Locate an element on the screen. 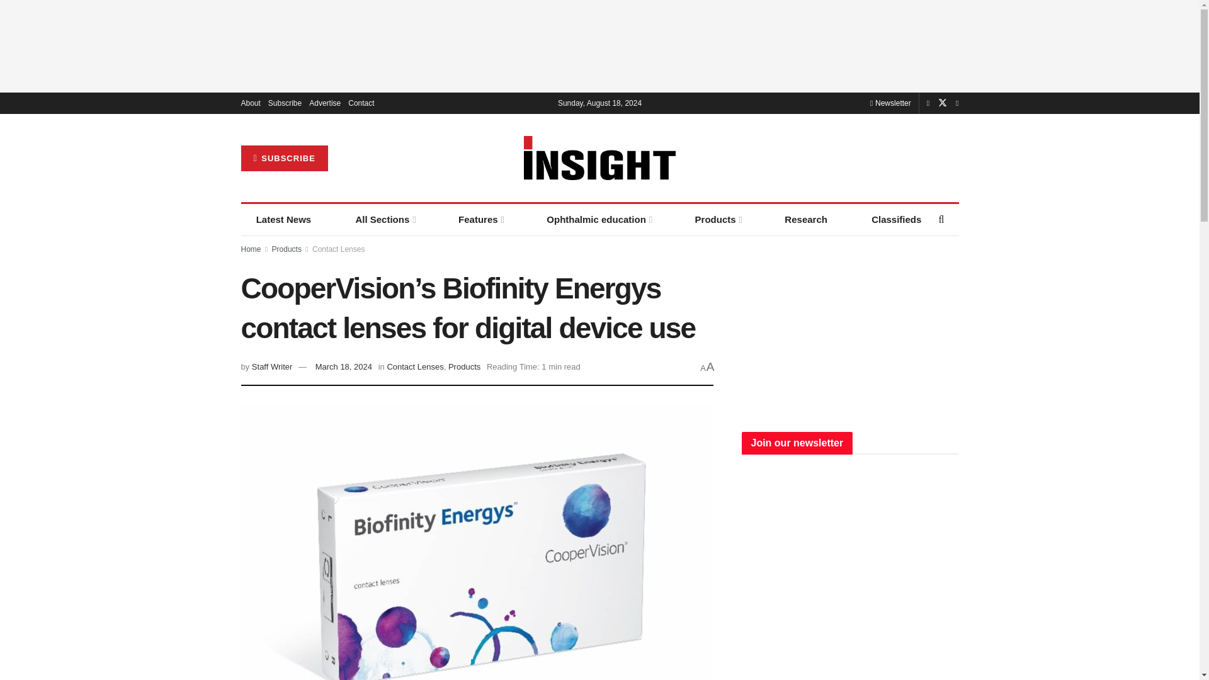 The image size is (1209, 680). About is located at coordinates (250, 103).